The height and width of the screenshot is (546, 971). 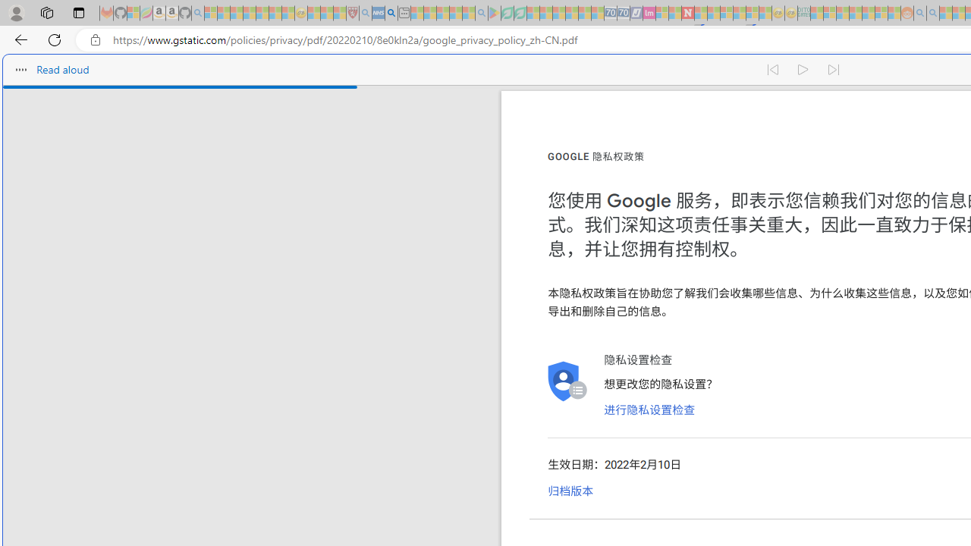 I want to click on Pets - MSN - Sleeping, so click(x=455, y=14).